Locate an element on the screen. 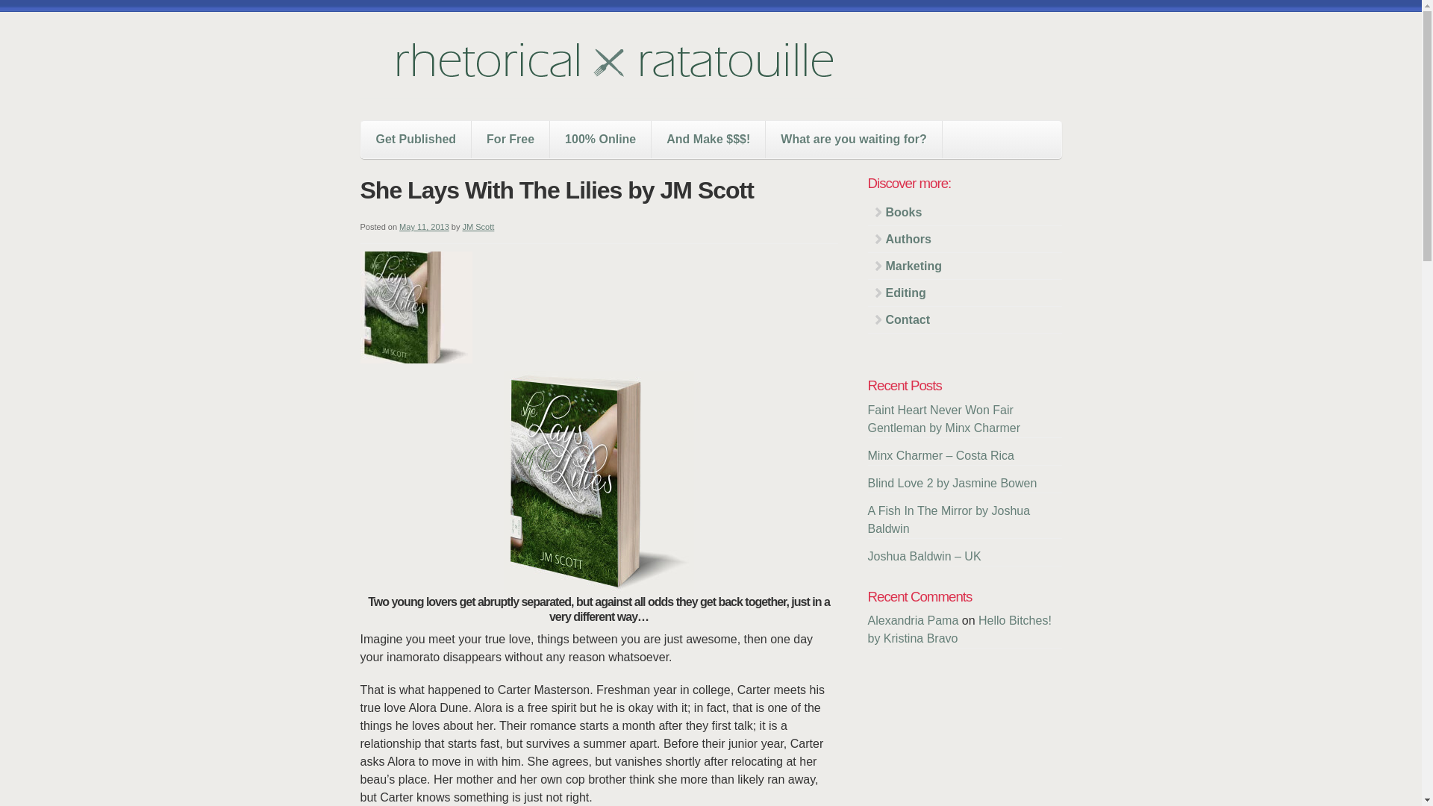 The image size is (1433, 806). Authors is located at coordinates (964, 240).